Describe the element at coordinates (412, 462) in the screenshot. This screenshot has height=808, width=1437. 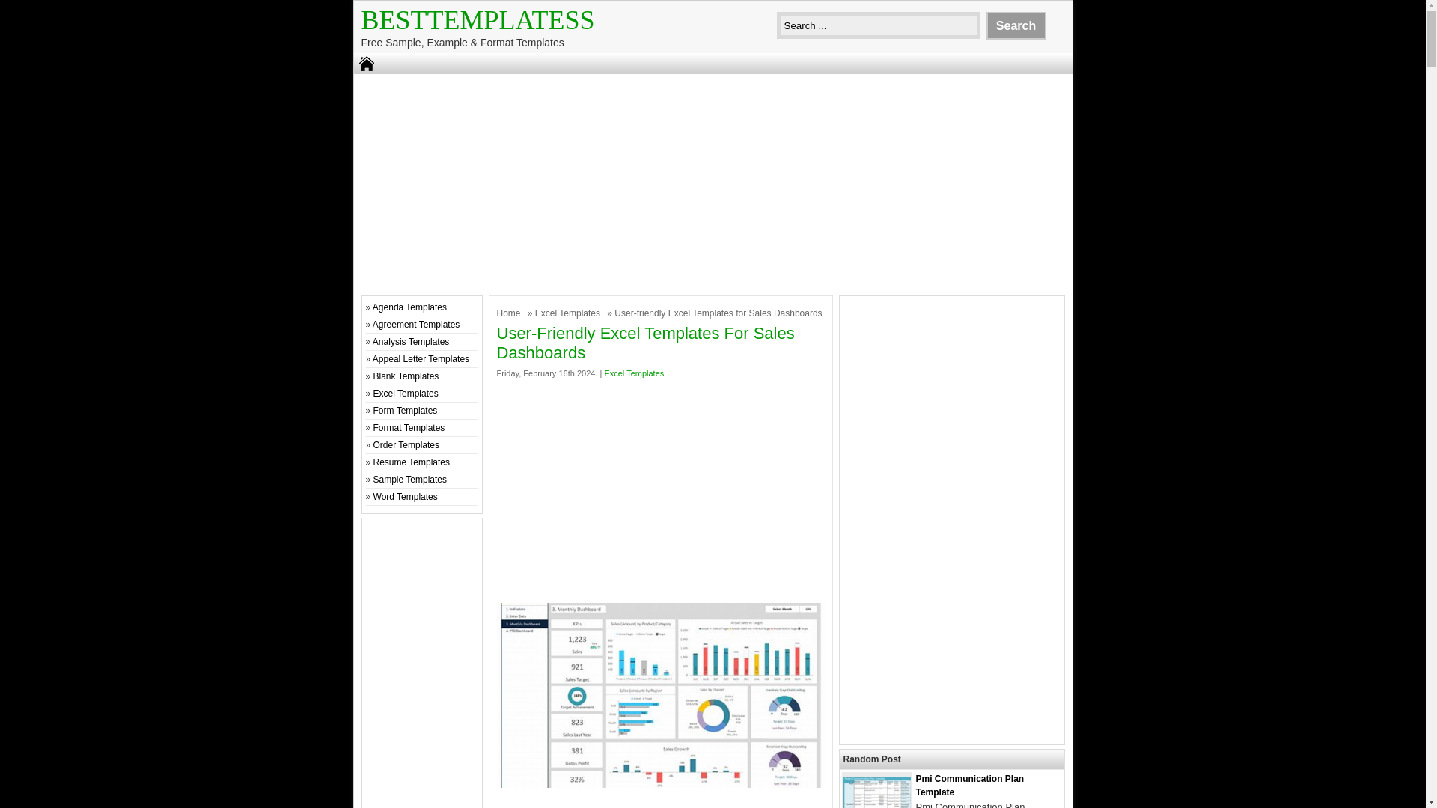
I see `Resume Templates` at that location.